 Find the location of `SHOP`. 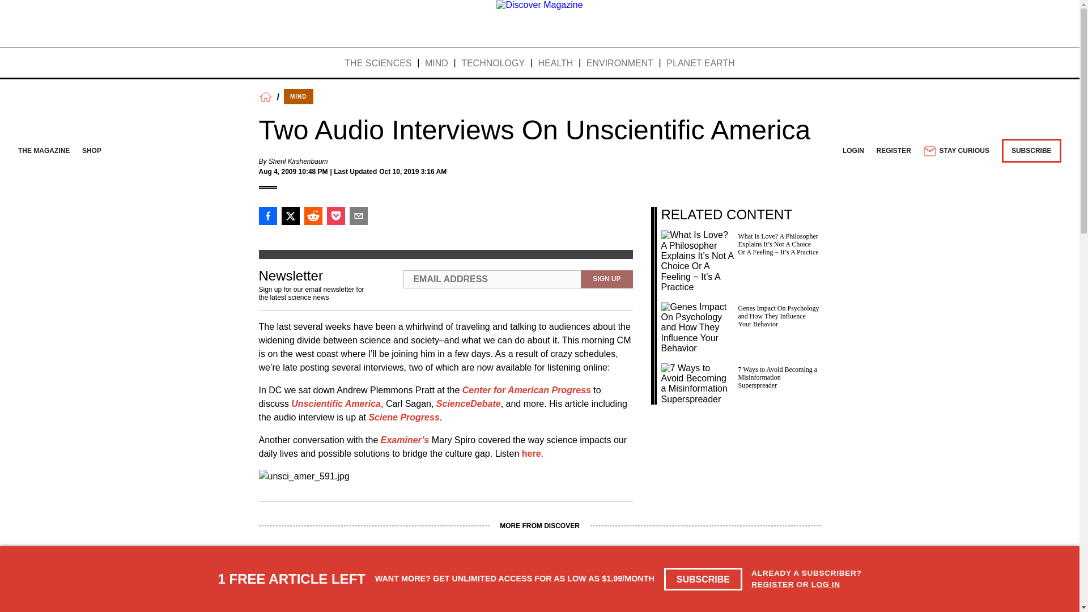

SHOP is located at coordinates (92, 151).